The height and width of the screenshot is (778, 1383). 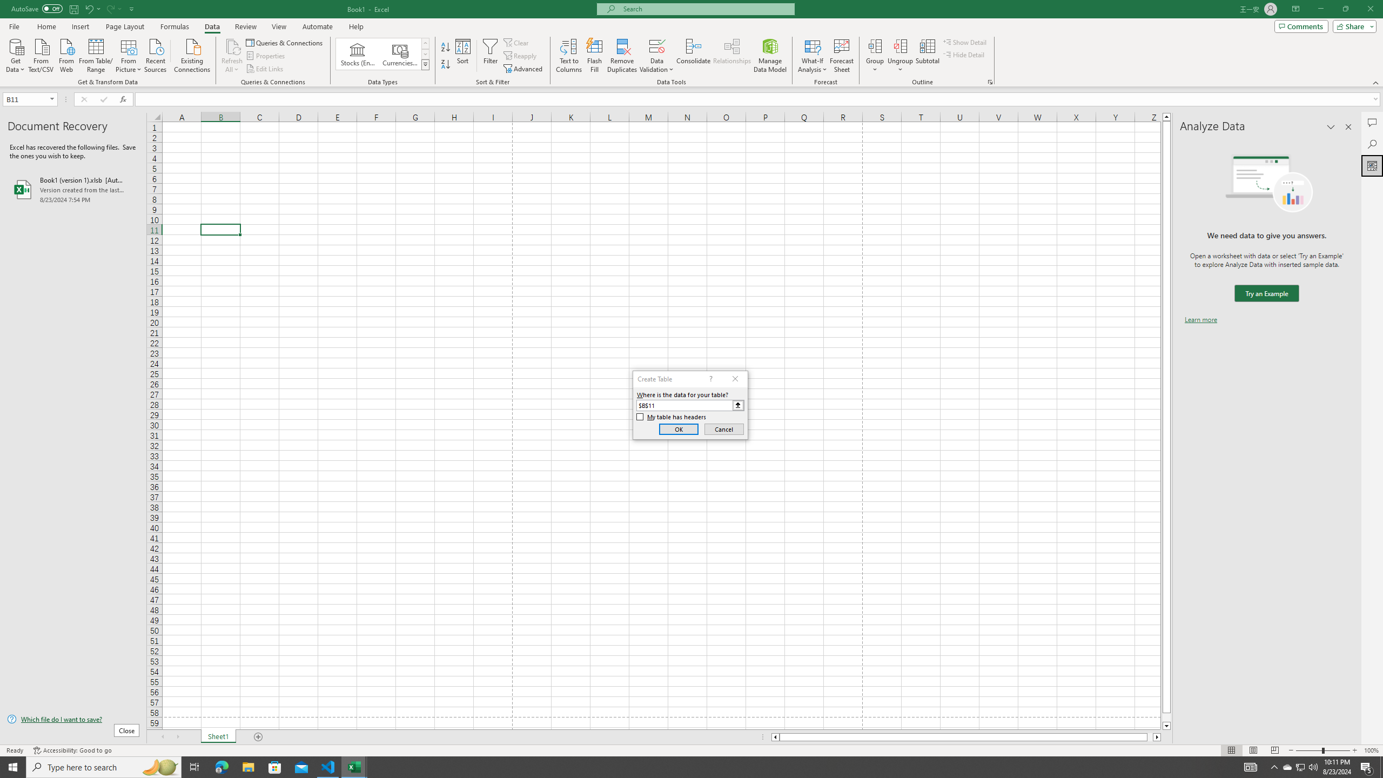 What do you see at coordinates (129, 55) in the screenshot?
I see `From Picture` at bounding box center [129, 55].